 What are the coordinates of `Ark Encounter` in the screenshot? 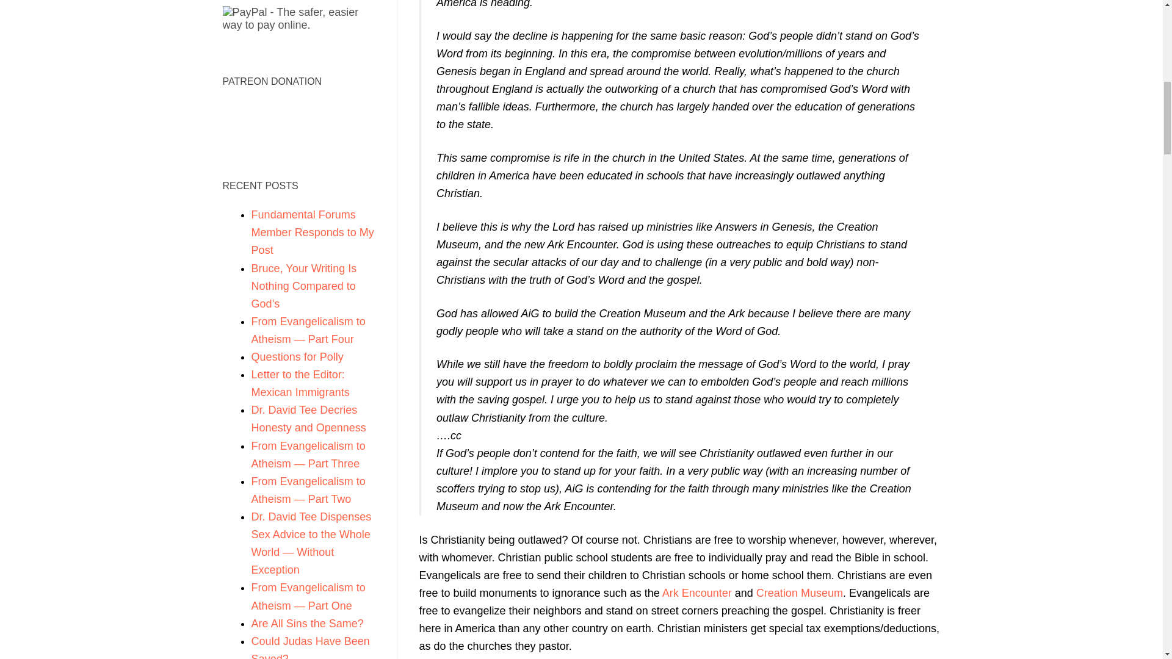 It's located at (696, 593).